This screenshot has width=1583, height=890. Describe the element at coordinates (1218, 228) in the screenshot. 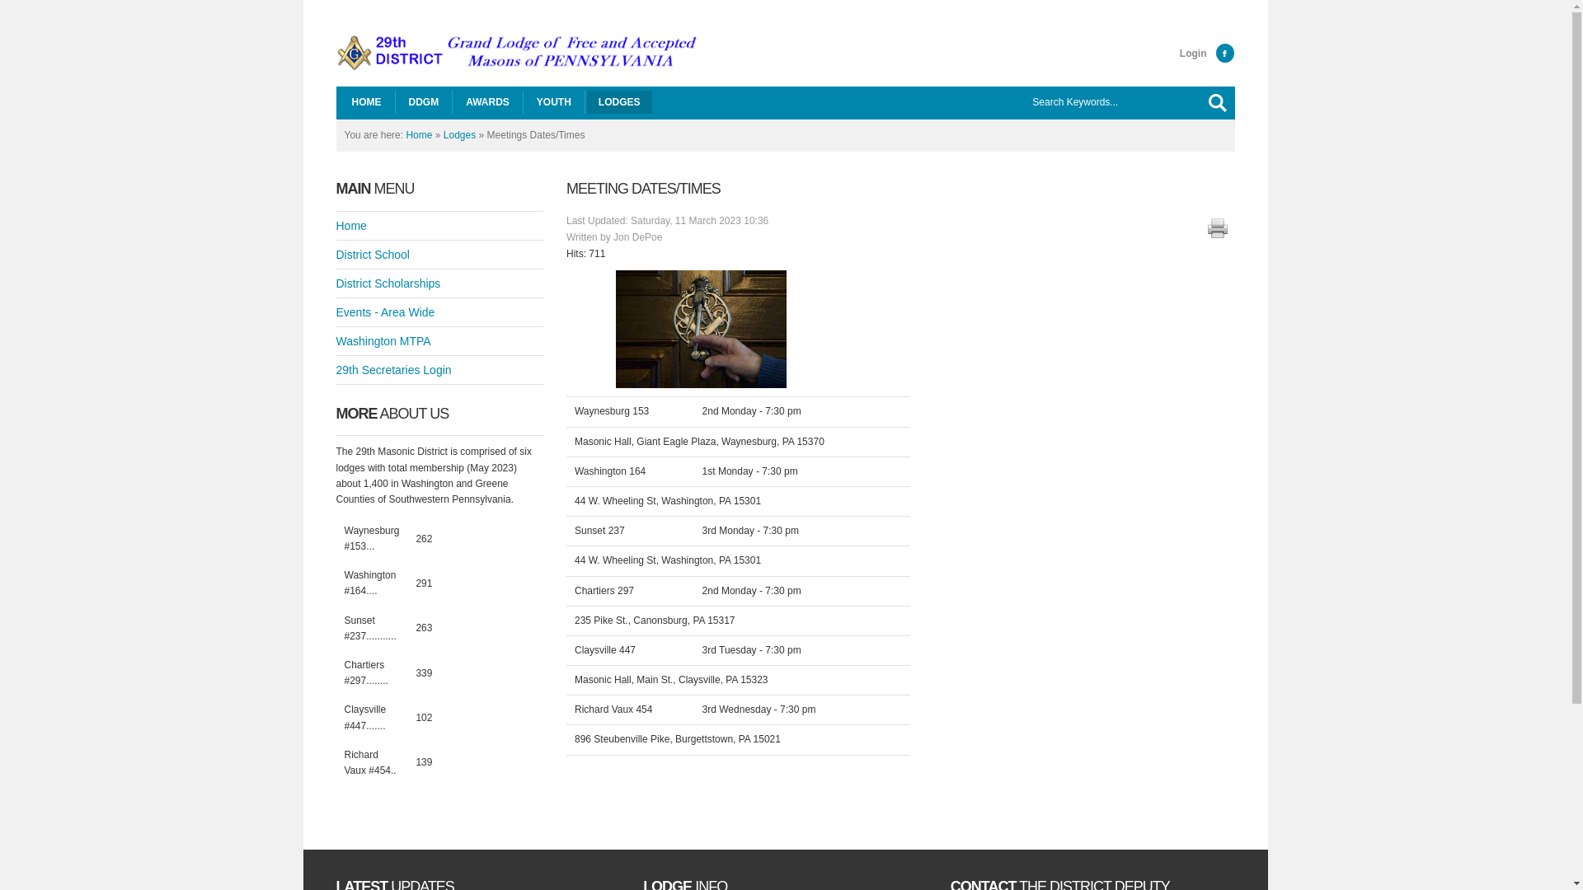

I see `Print` at that location.